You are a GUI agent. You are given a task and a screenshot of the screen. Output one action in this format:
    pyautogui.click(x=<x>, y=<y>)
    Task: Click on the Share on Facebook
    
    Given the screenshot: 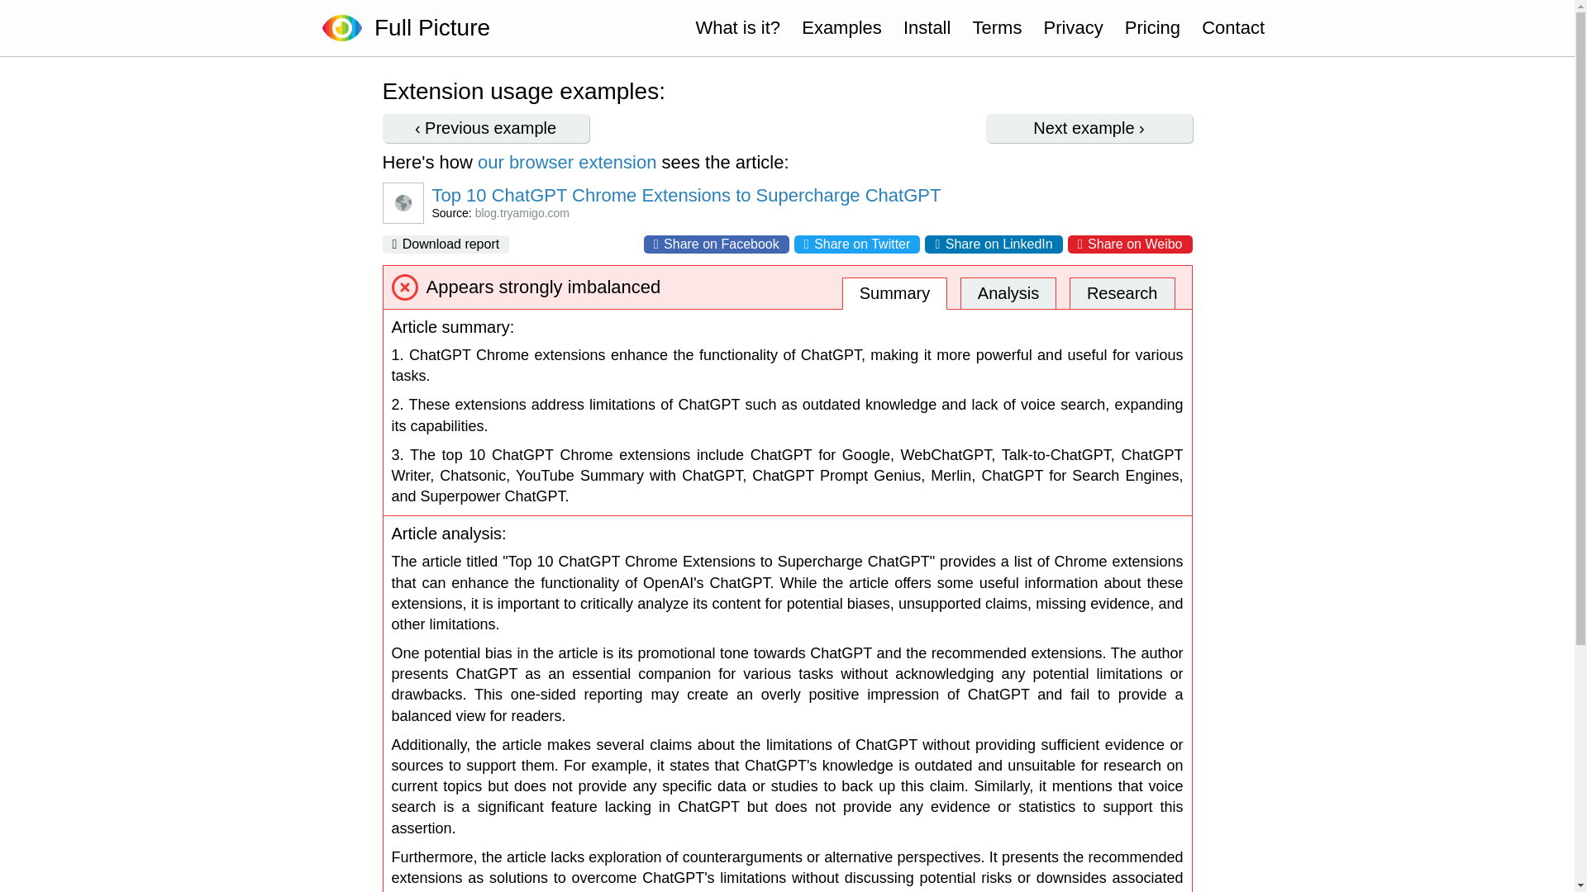 What is the action you would take?
    pyautogui.click(x=716, y=244)
    